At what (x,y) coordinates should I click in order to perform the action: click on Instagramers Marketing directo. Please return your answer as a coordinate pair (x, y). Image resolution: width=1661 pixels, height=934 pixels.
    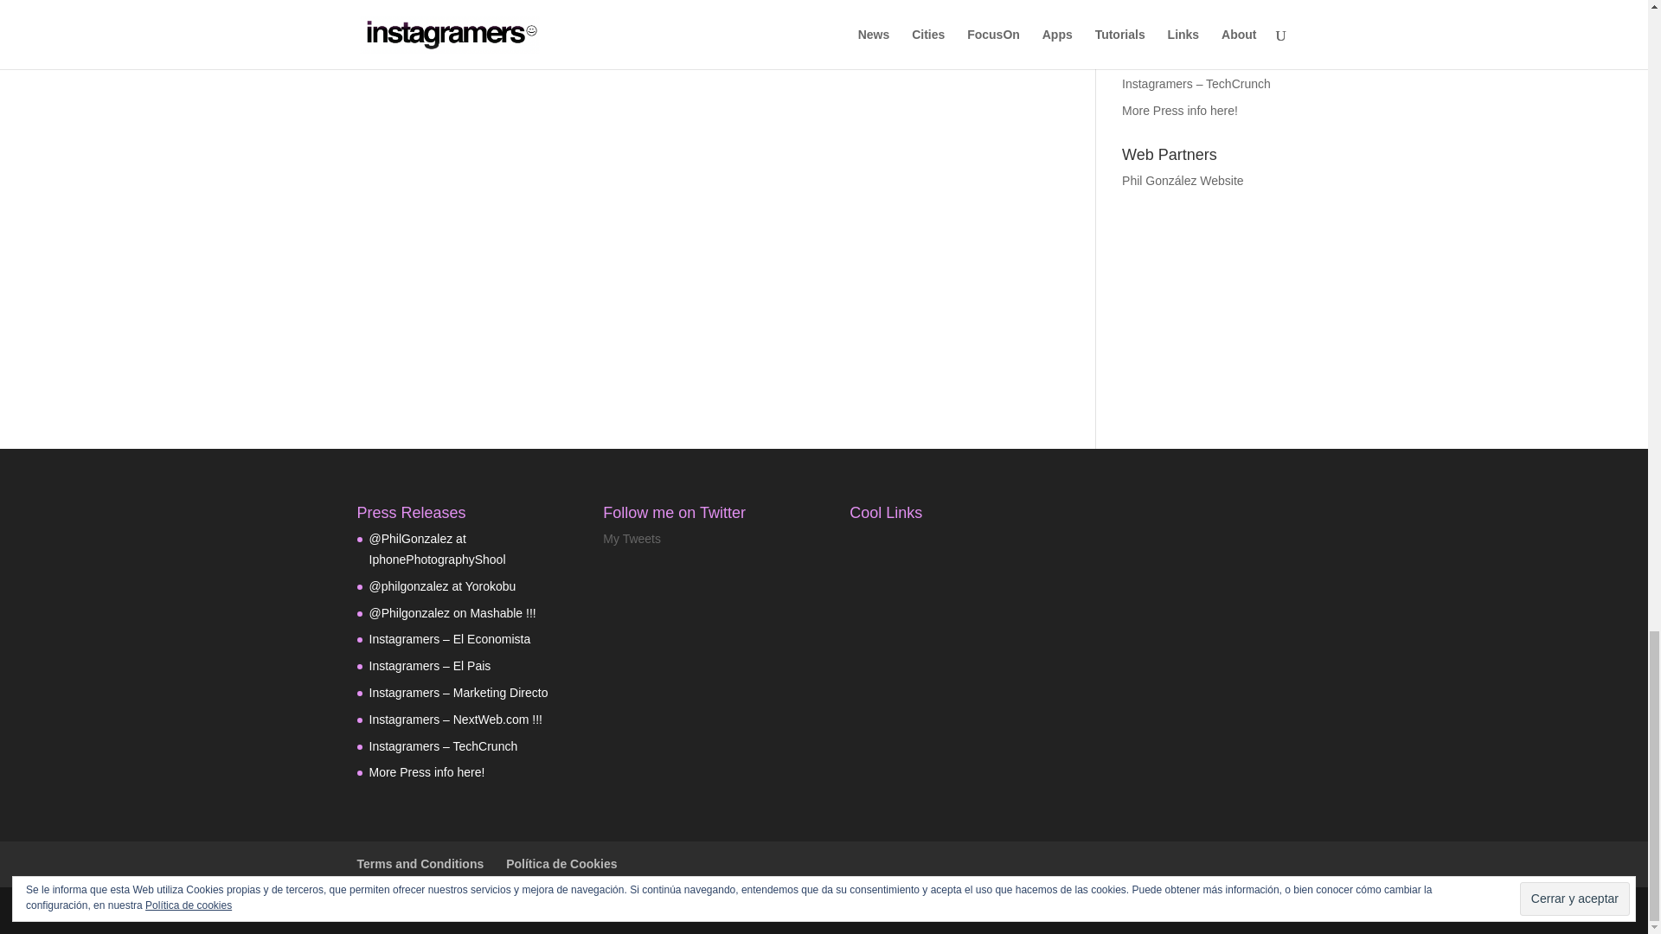
    Looking at the image, I should click on (1190, 9).